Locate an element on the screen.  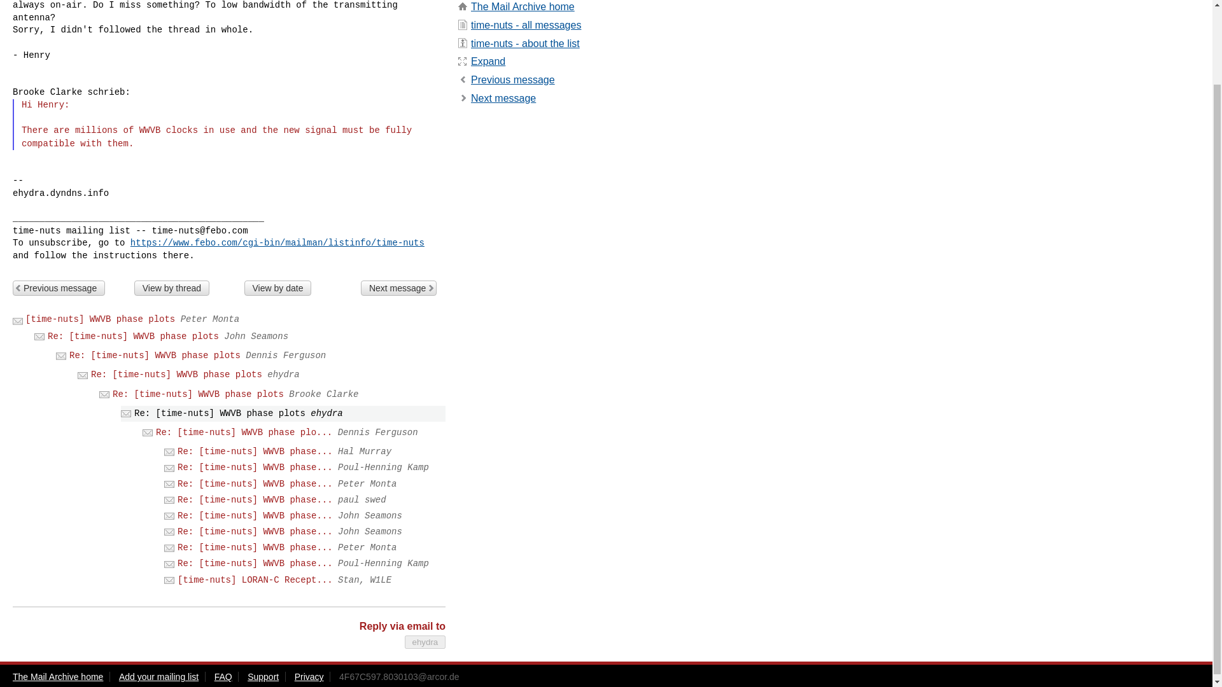
View by thread is located at coordinates (172, 288).